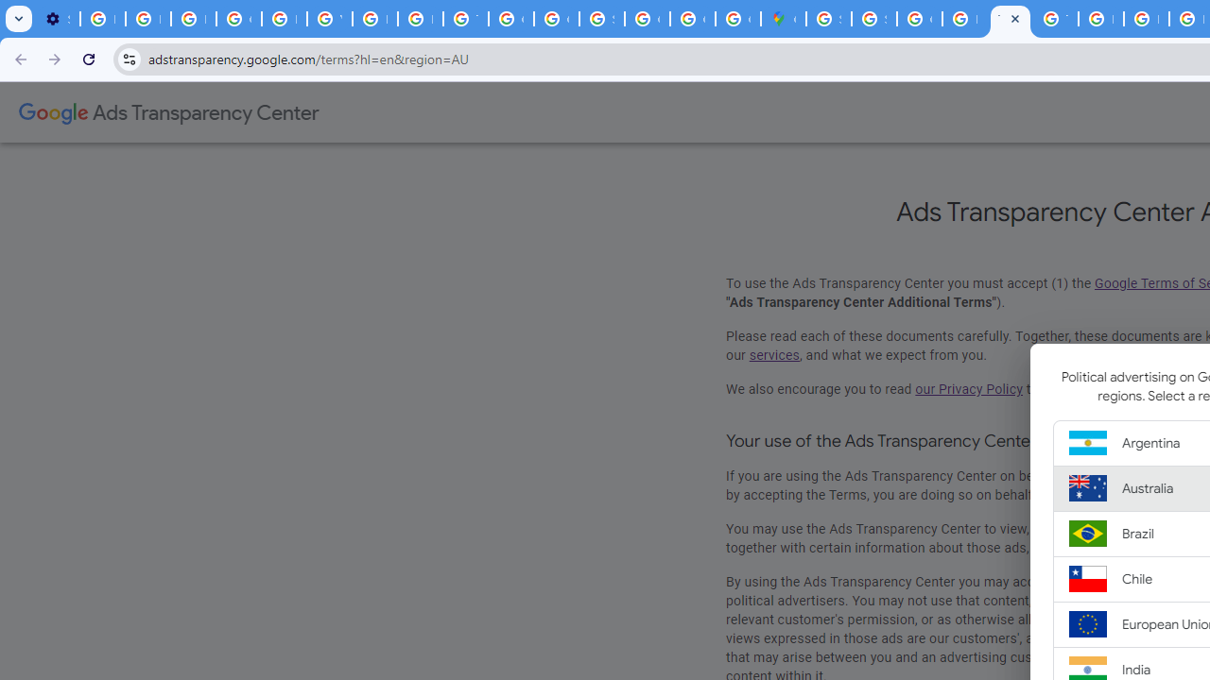  What do you see at coordinates (168, 113) in the screenshot?
I see `Go to Ads Transparency Center home page.` at bounding box center [168, 113].